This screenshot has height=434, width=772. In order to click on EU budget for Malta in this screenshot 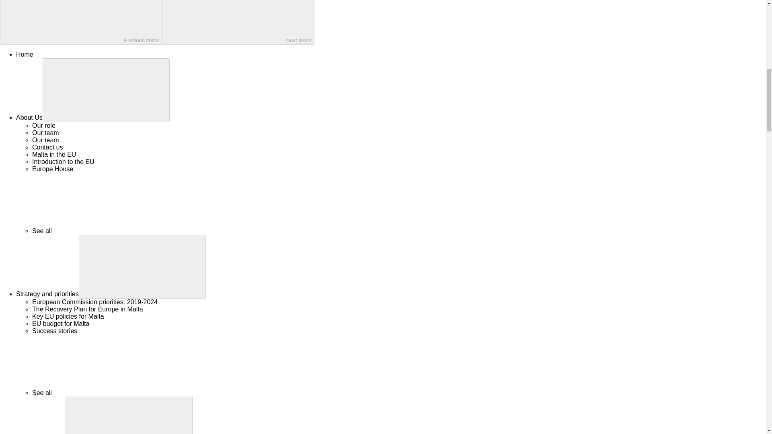, I will do `click(61, 324)`.